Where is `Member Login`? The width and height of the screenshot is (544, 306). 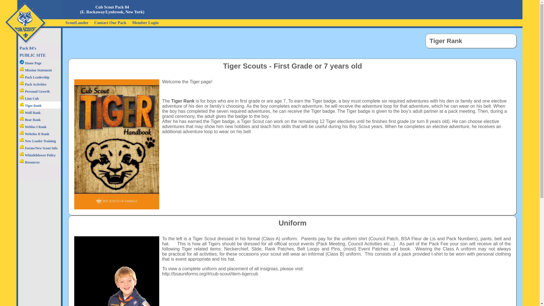 Member Login is located at coordinates (145, 22).